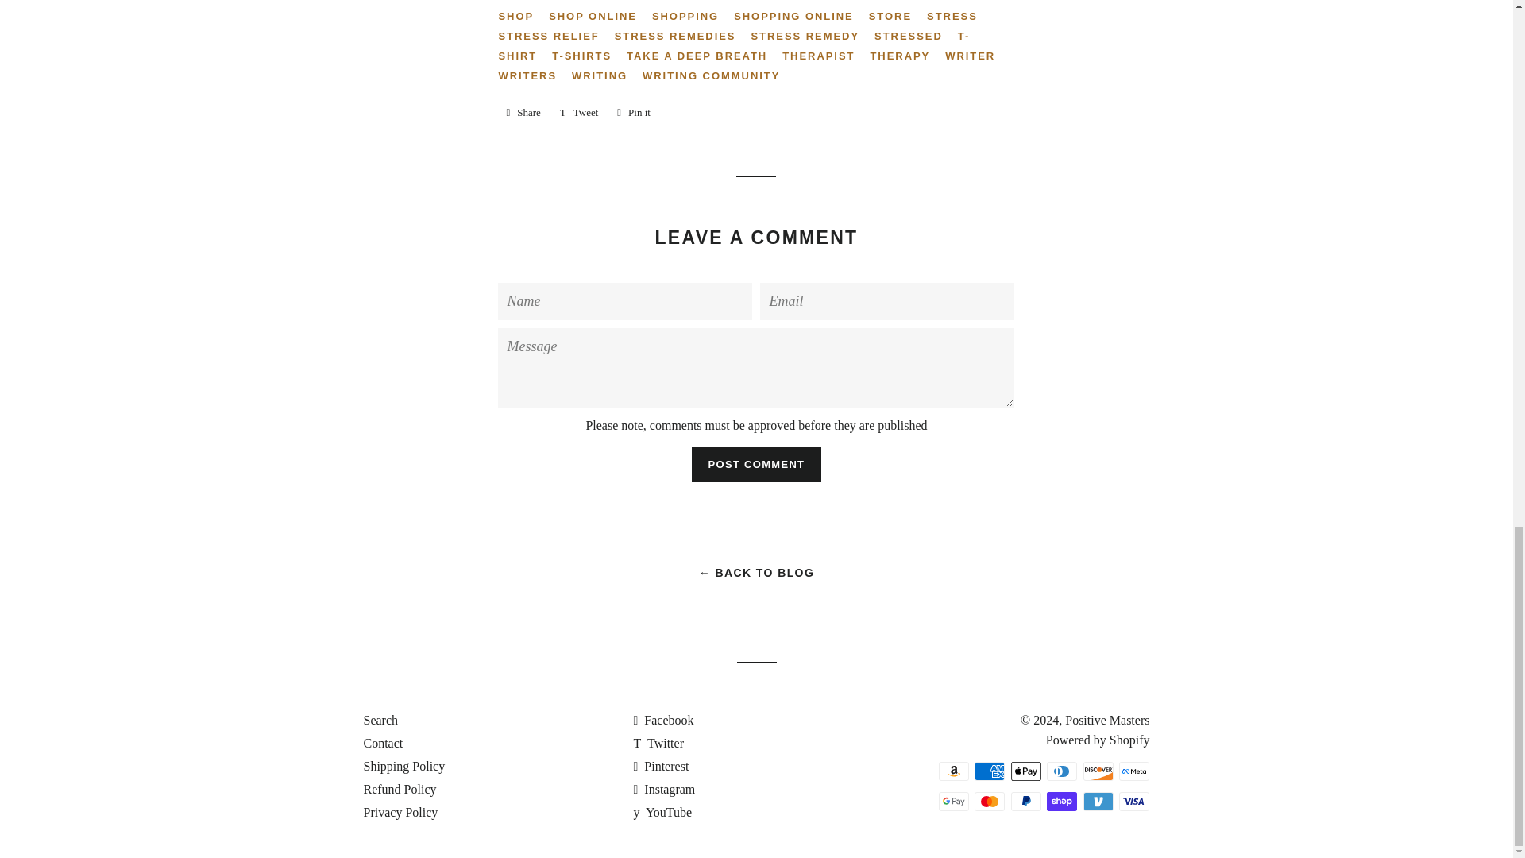  I want to click on Google Pay, so click(953, 801).